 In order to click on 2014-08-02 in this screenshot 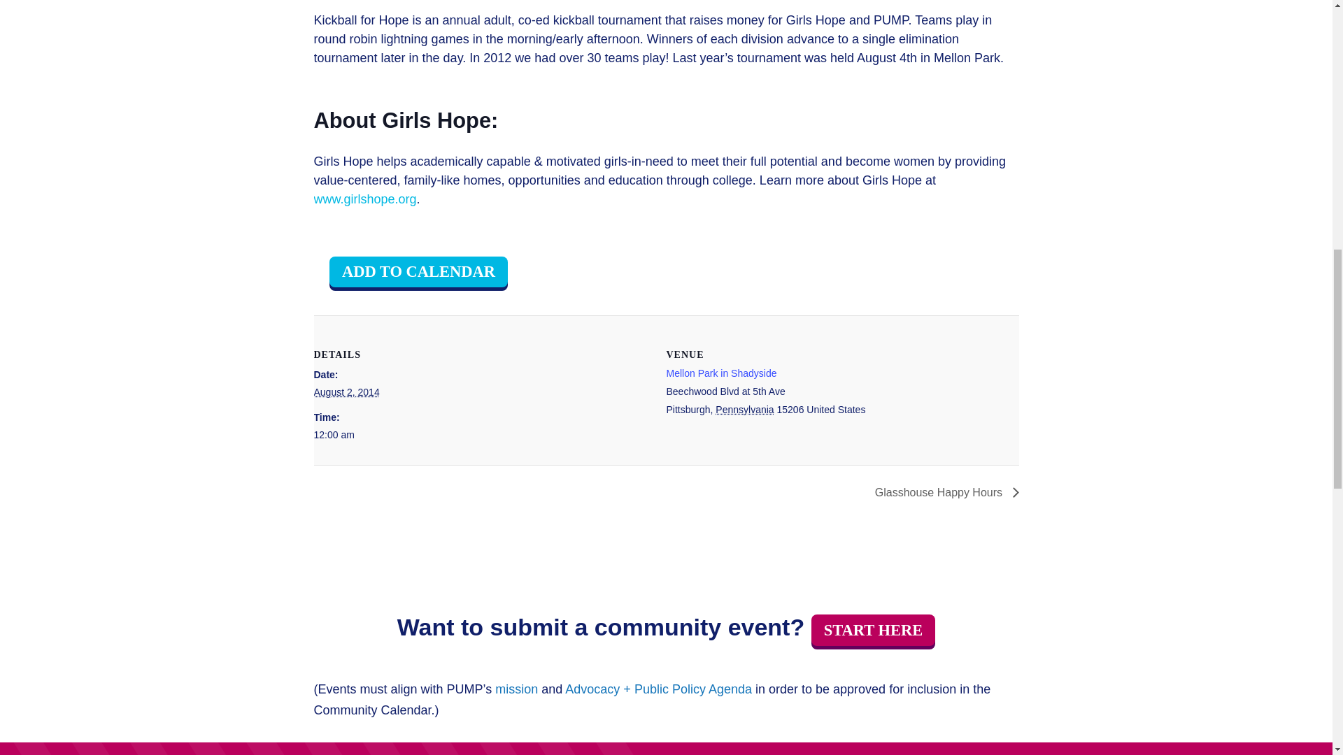, I will do `click(346, 391)`.